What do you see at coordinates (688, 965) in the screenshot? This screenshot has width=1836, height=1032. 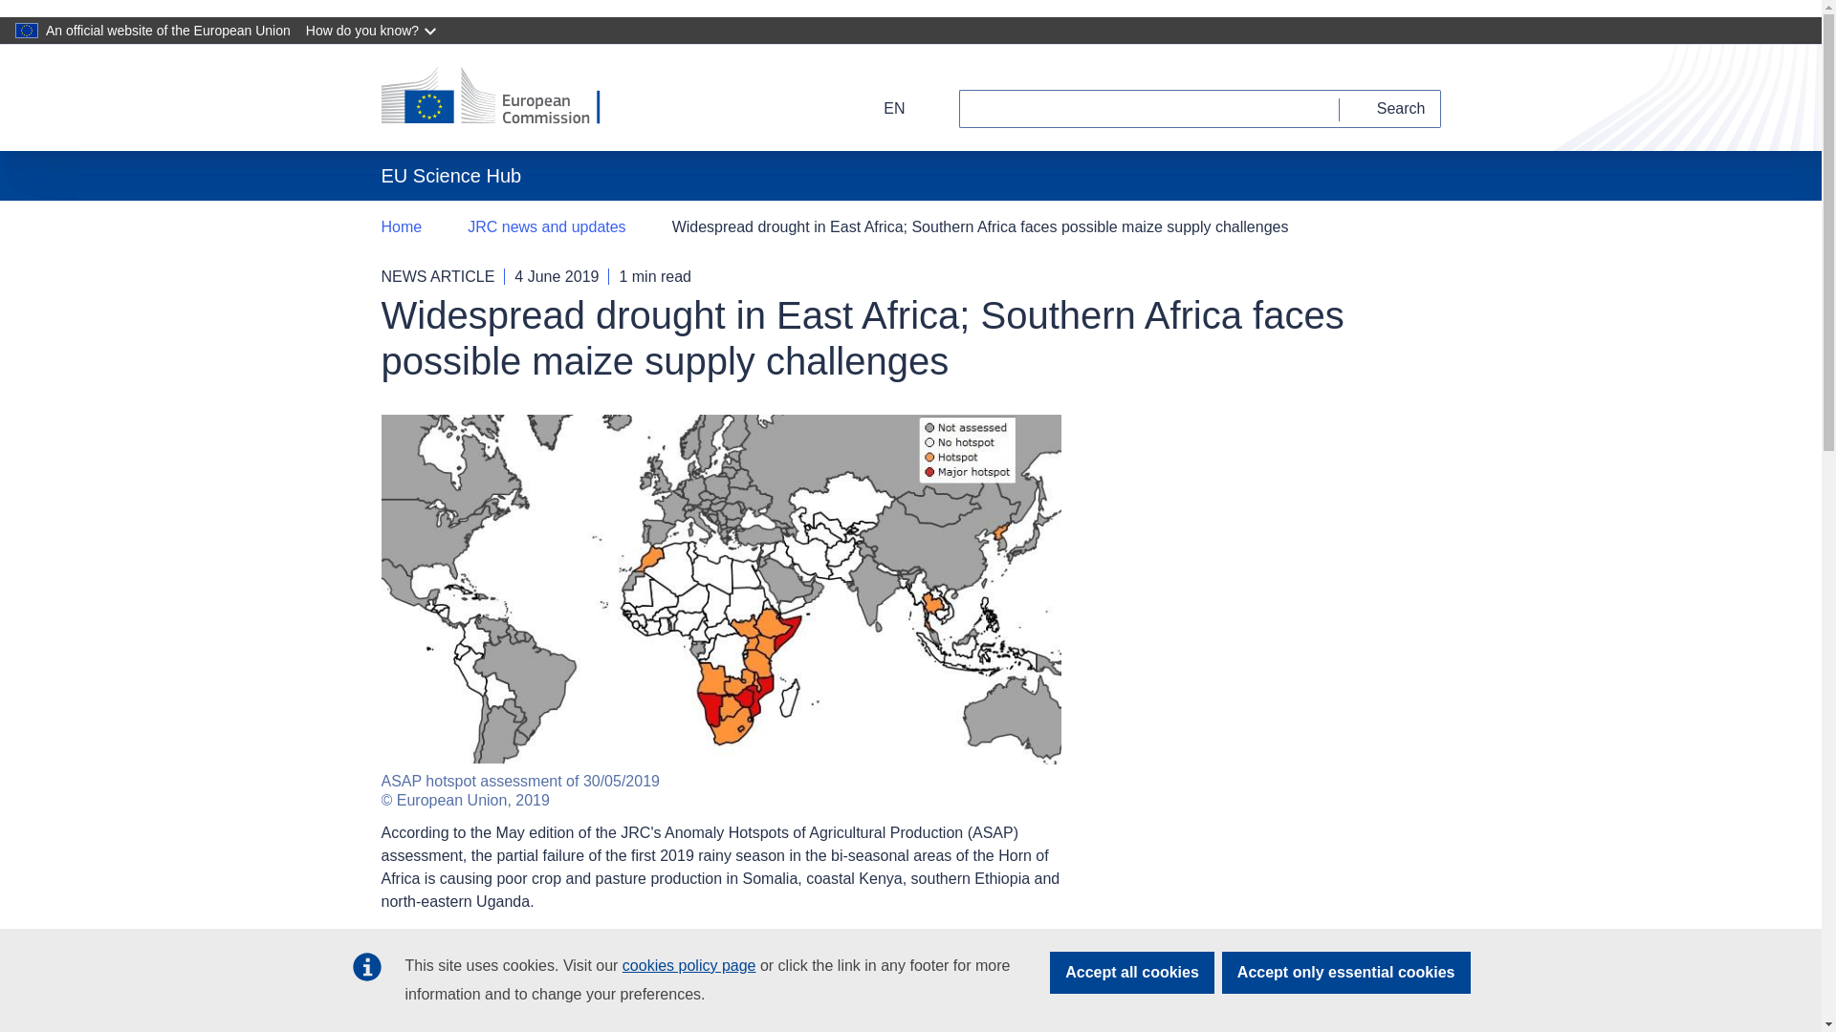 I see `cookies policy page` at bounding box center [688, 965].